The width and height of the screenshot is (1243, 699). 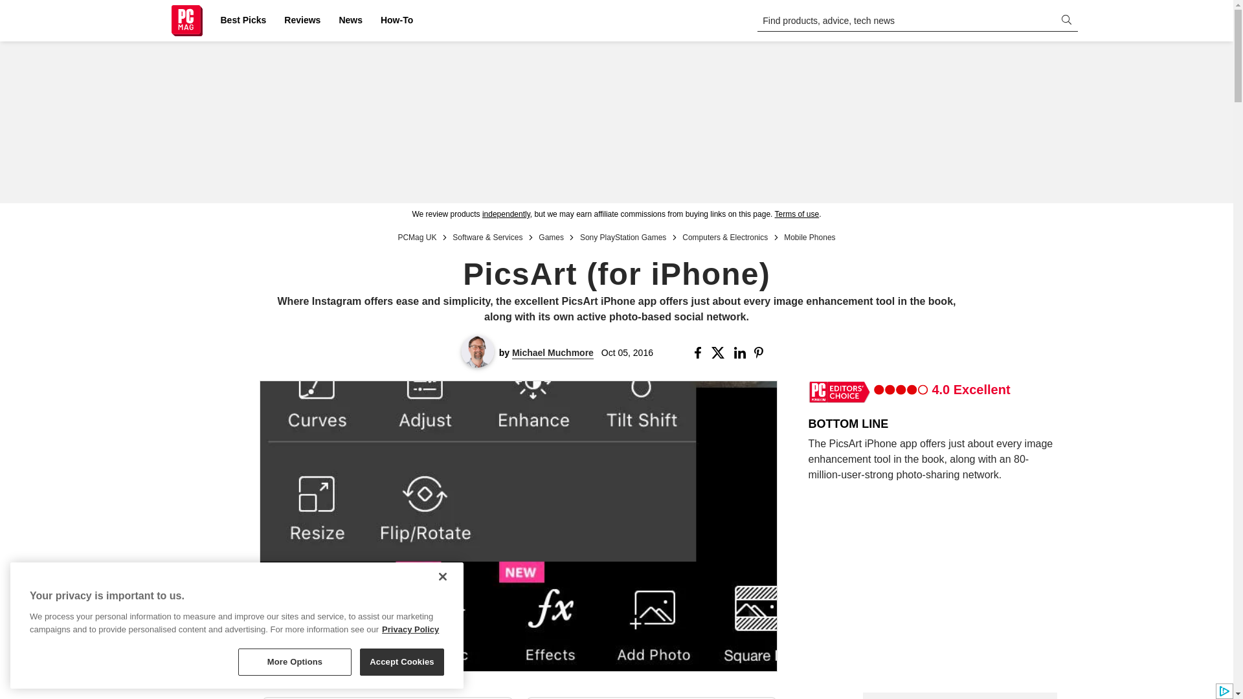 What do you see at coordinates (616, 122) in the screenshot?
I see `3rd party ad content` at bounding box center [616, 122].